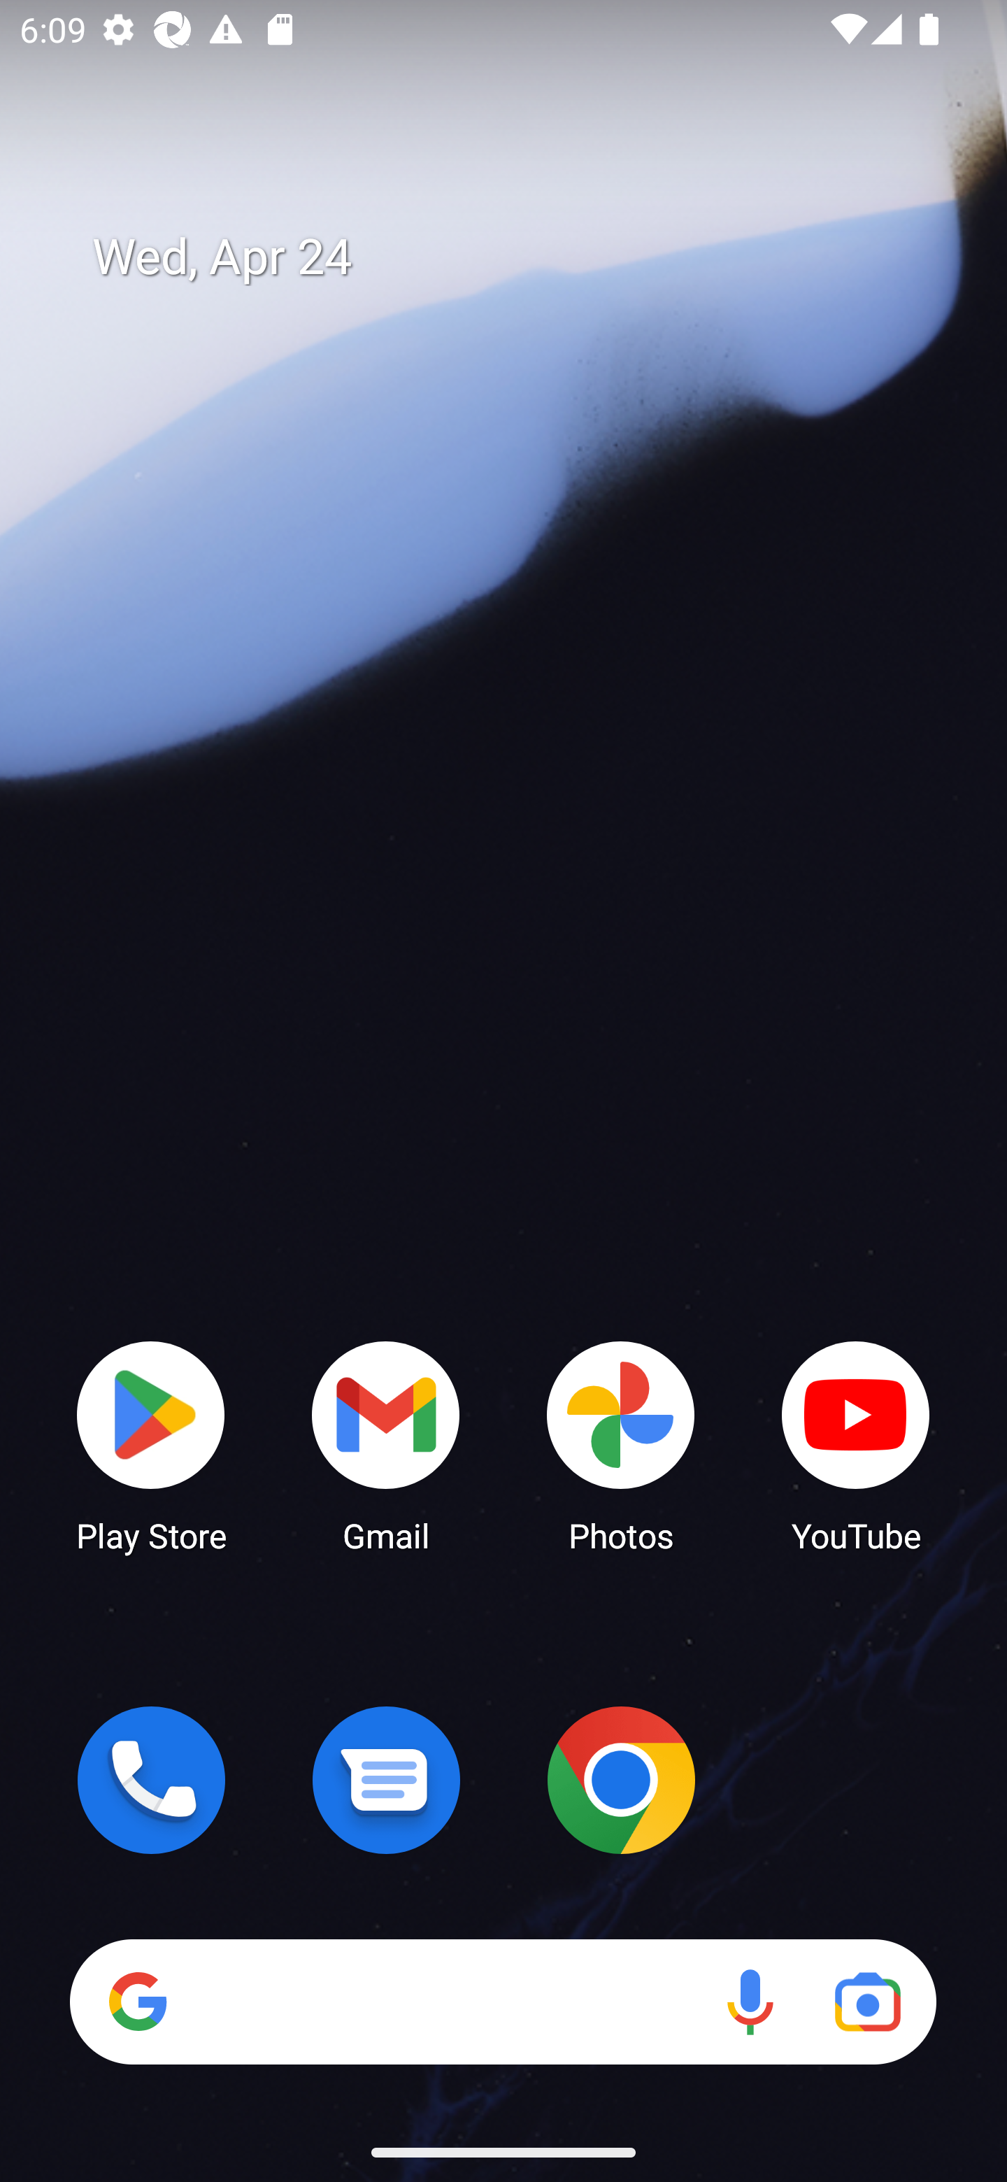 Image resolution: width=1007 pixels, height=2182 pixels. I want to click on Search Voice search Google Lens, so click(503, 2002).